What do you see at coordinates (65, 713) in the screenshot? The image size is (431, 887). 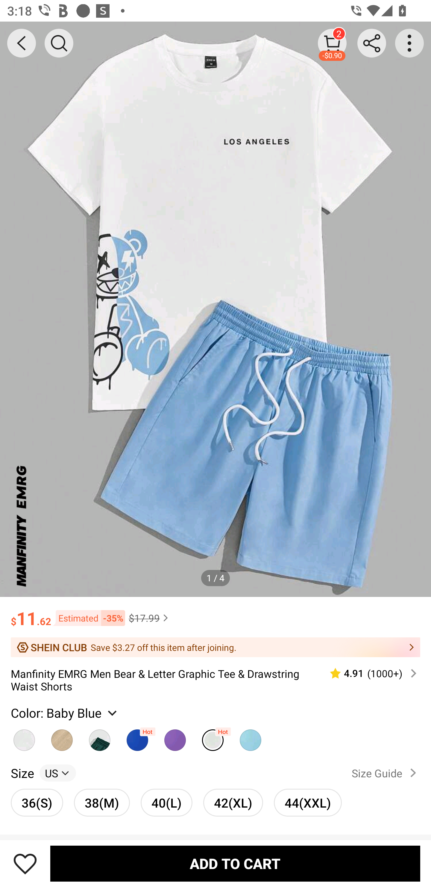 I see `Color: Baby Blue` at bounding box center [65, 713].